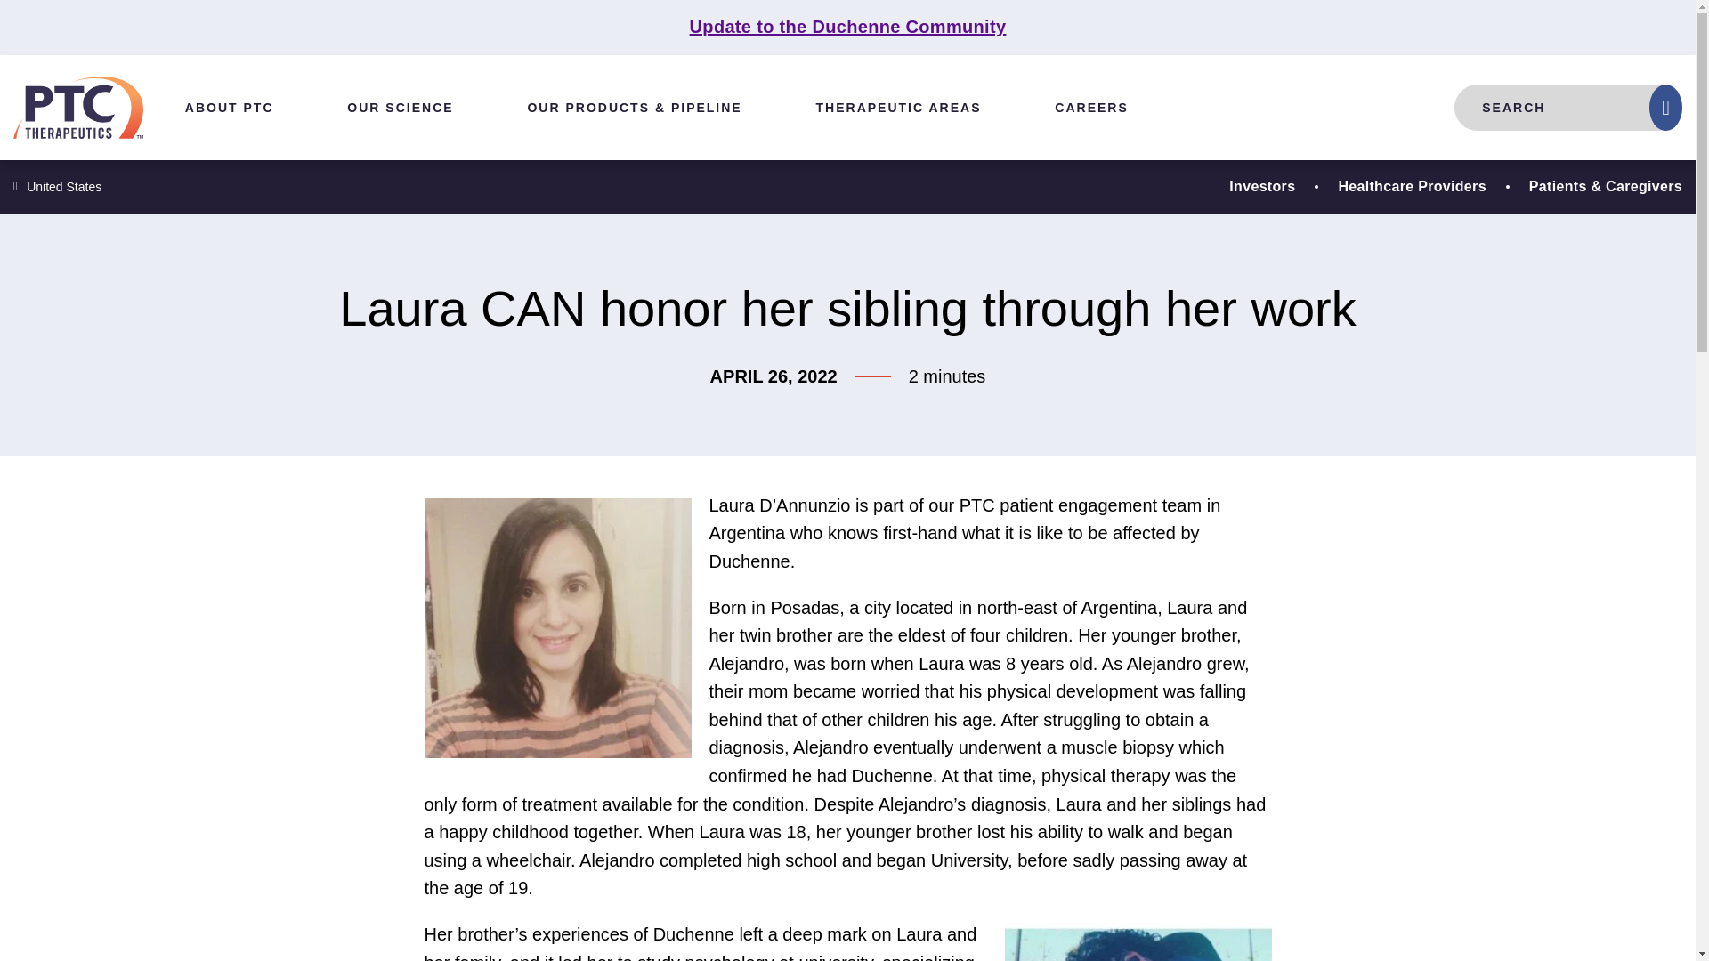  What do you see at coordinates (399, 107) in the screenshot?
I see `OUR SCIENCE` at bounding box center [399, 107].